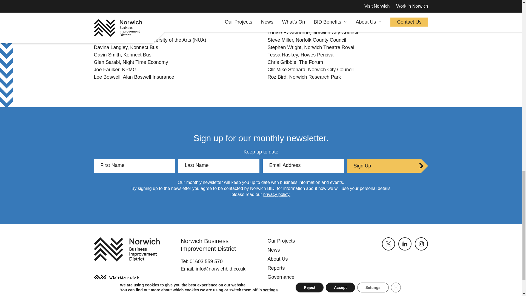 Image resolution: width=526 pixels, height=296 pixels. What do you see at coordinates (281, 277) in the screenshot?
I see `Governance` at bounding box center [281, 277].